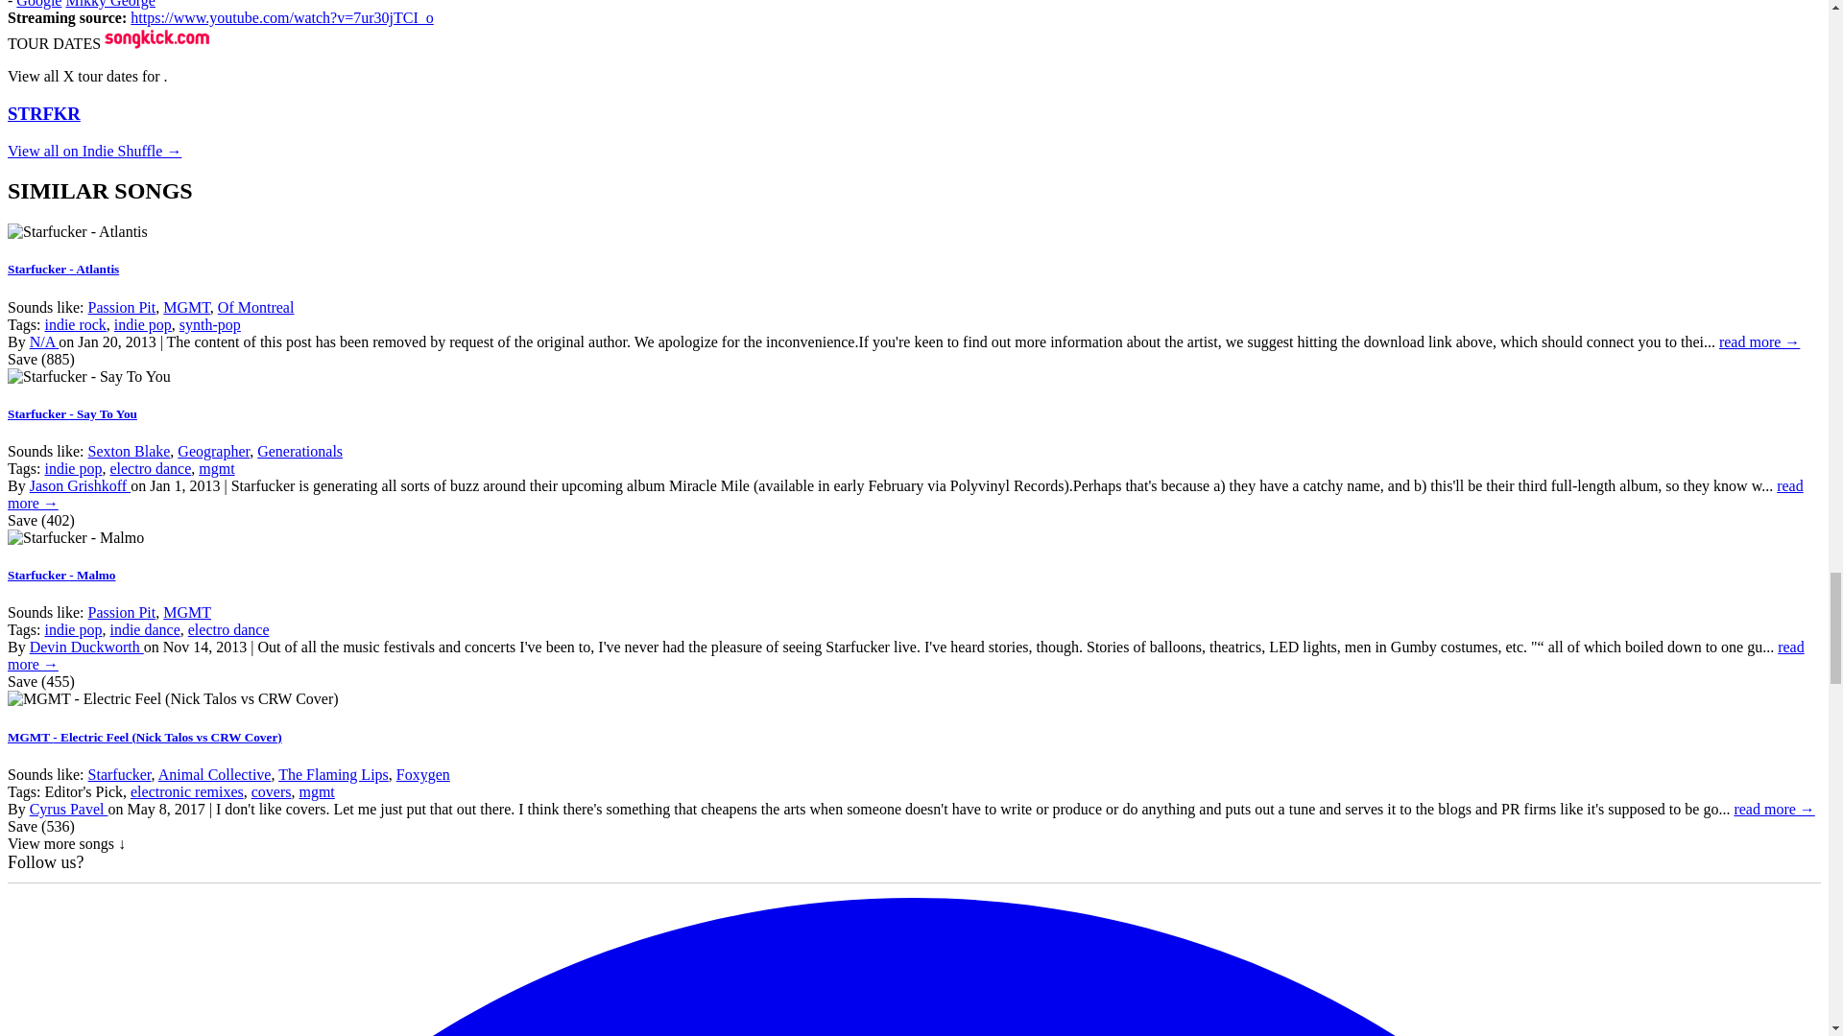 This screenshot has width=1843, height=1036. Describe the element at coordinates (109, 4) in the screenshot. I see `Mikky George` at that location.